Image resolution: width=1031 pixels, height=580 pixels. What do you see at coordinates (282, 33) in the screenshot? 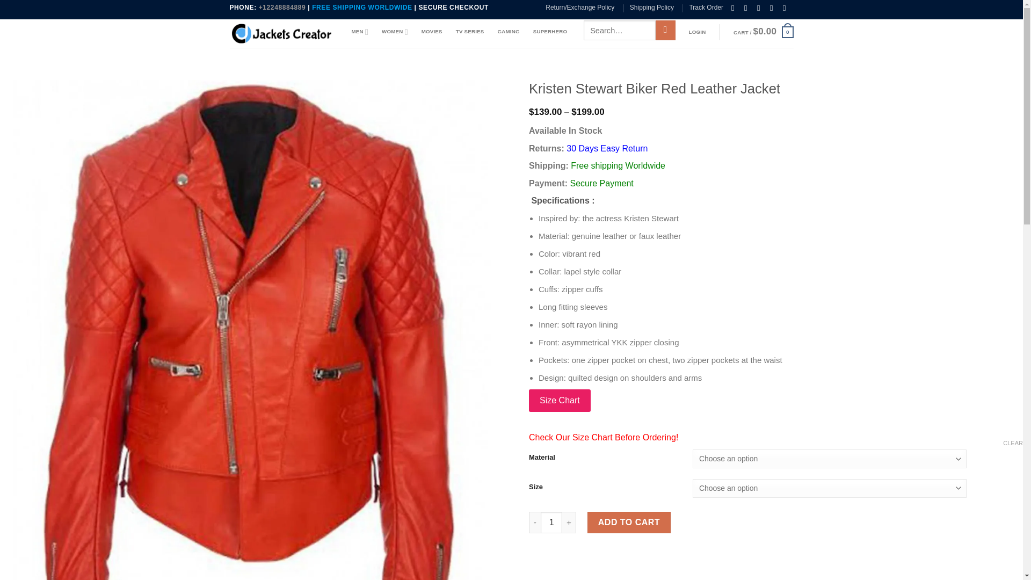
I see `Jackets Creator` at bounding box center [282, 33].